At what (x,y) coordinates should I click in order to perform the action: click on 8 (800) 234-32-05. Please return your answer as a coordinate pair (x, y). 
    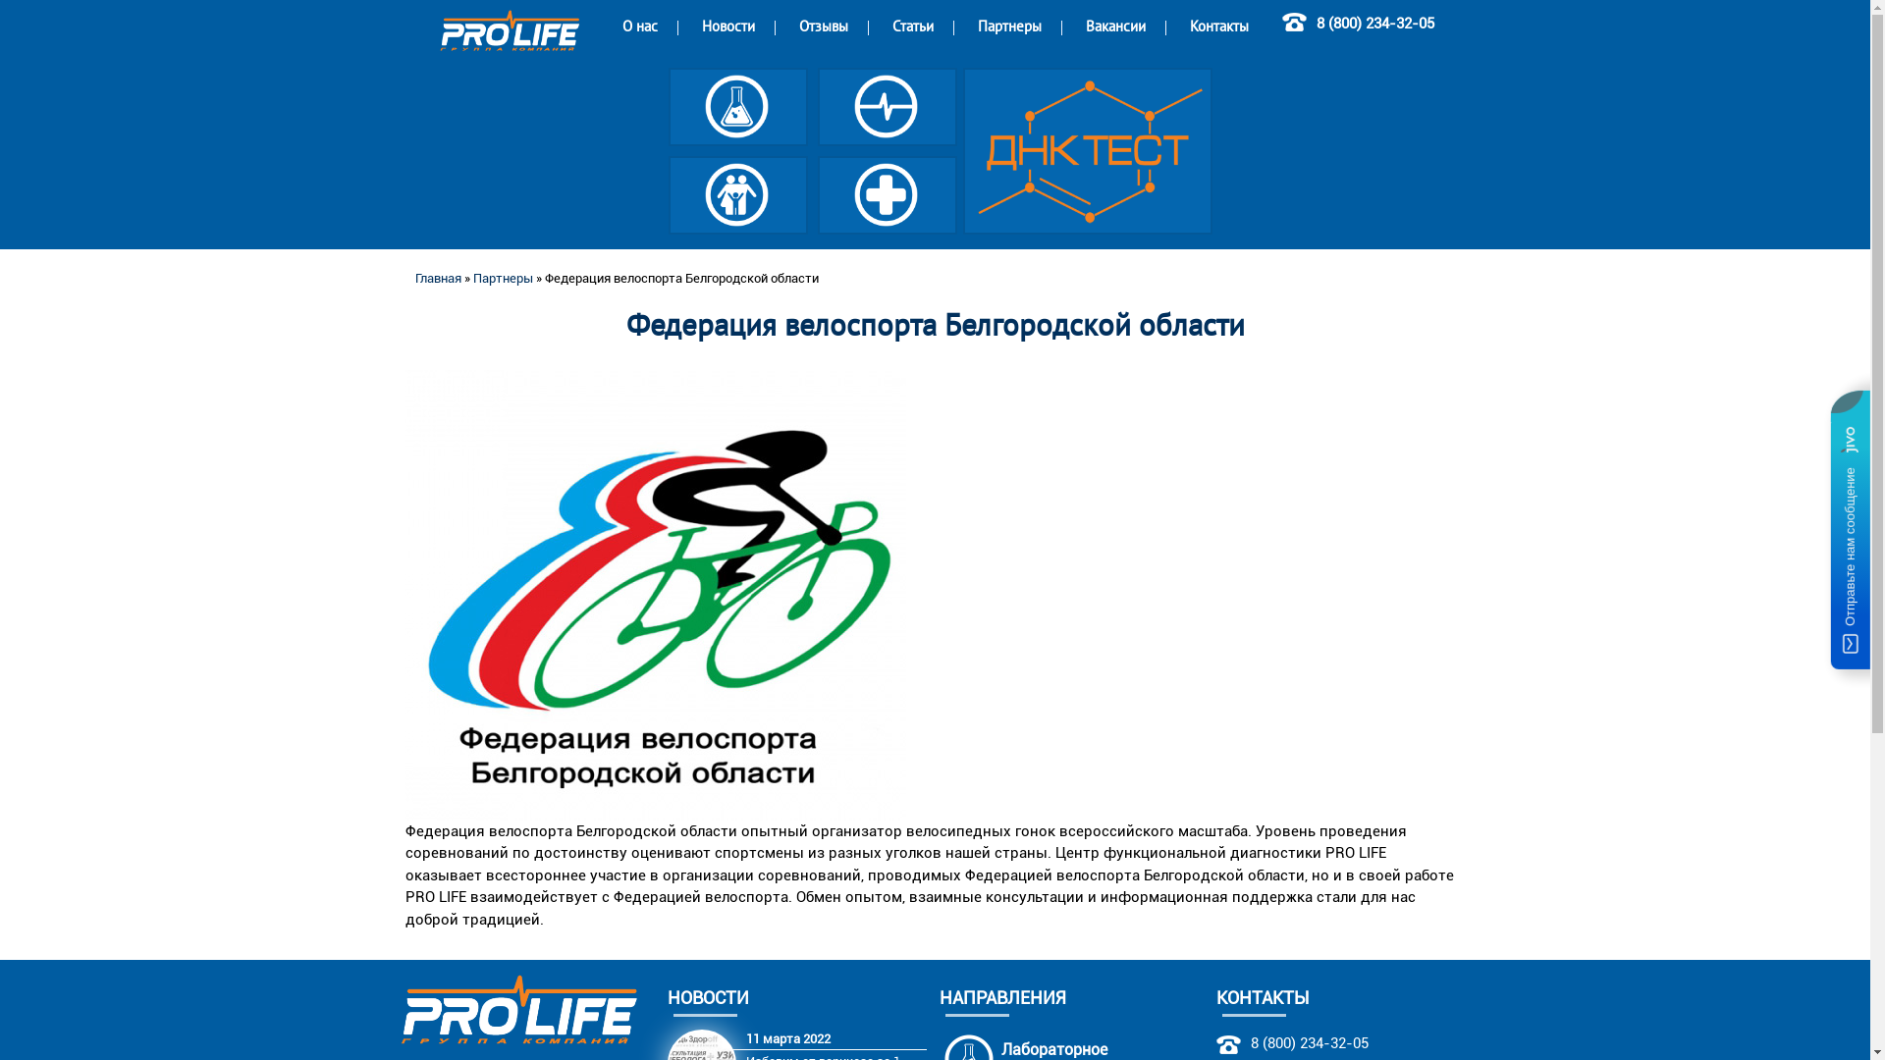
    Looking at the image, I should click on (1374, 24).